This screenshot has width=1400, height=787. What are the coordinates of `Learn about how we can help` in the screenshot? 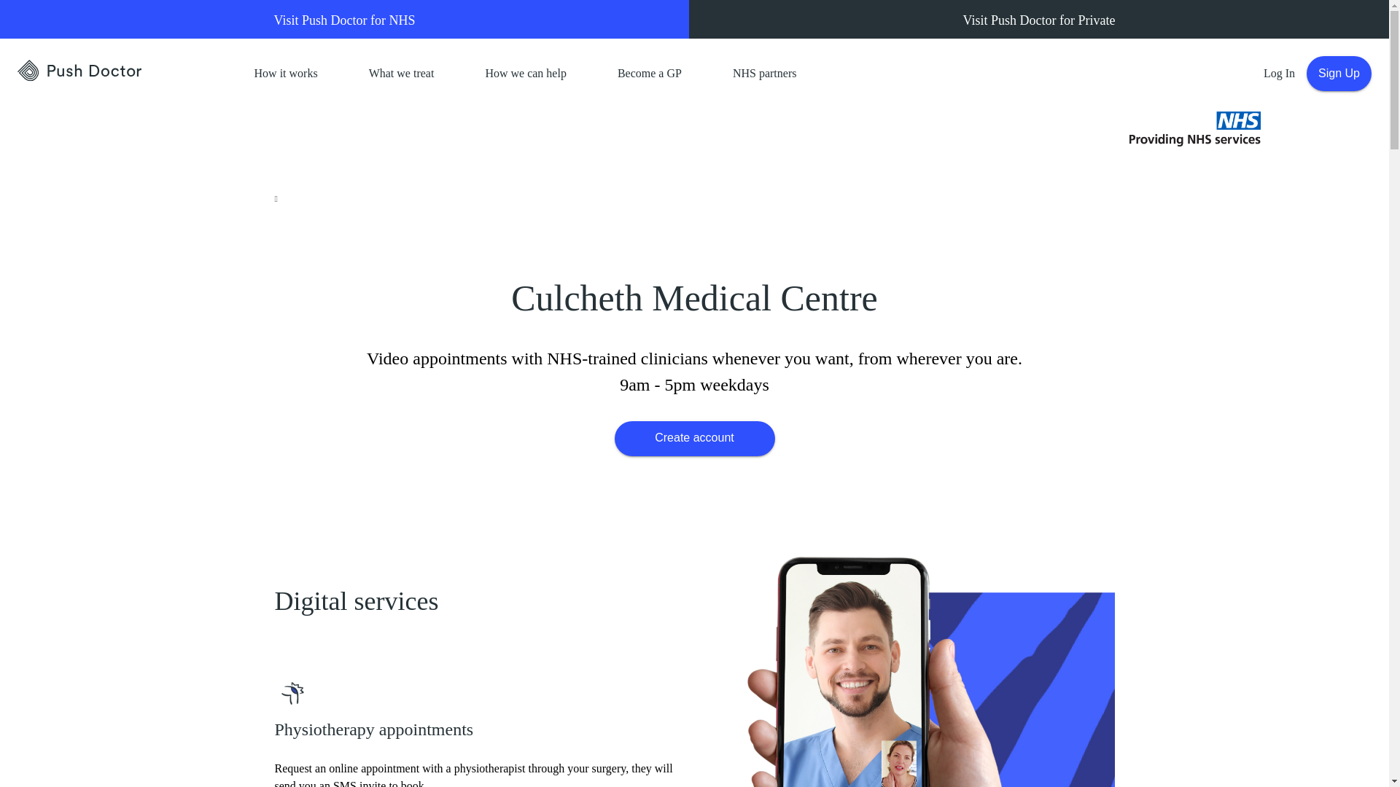 It's located at (525, 73).